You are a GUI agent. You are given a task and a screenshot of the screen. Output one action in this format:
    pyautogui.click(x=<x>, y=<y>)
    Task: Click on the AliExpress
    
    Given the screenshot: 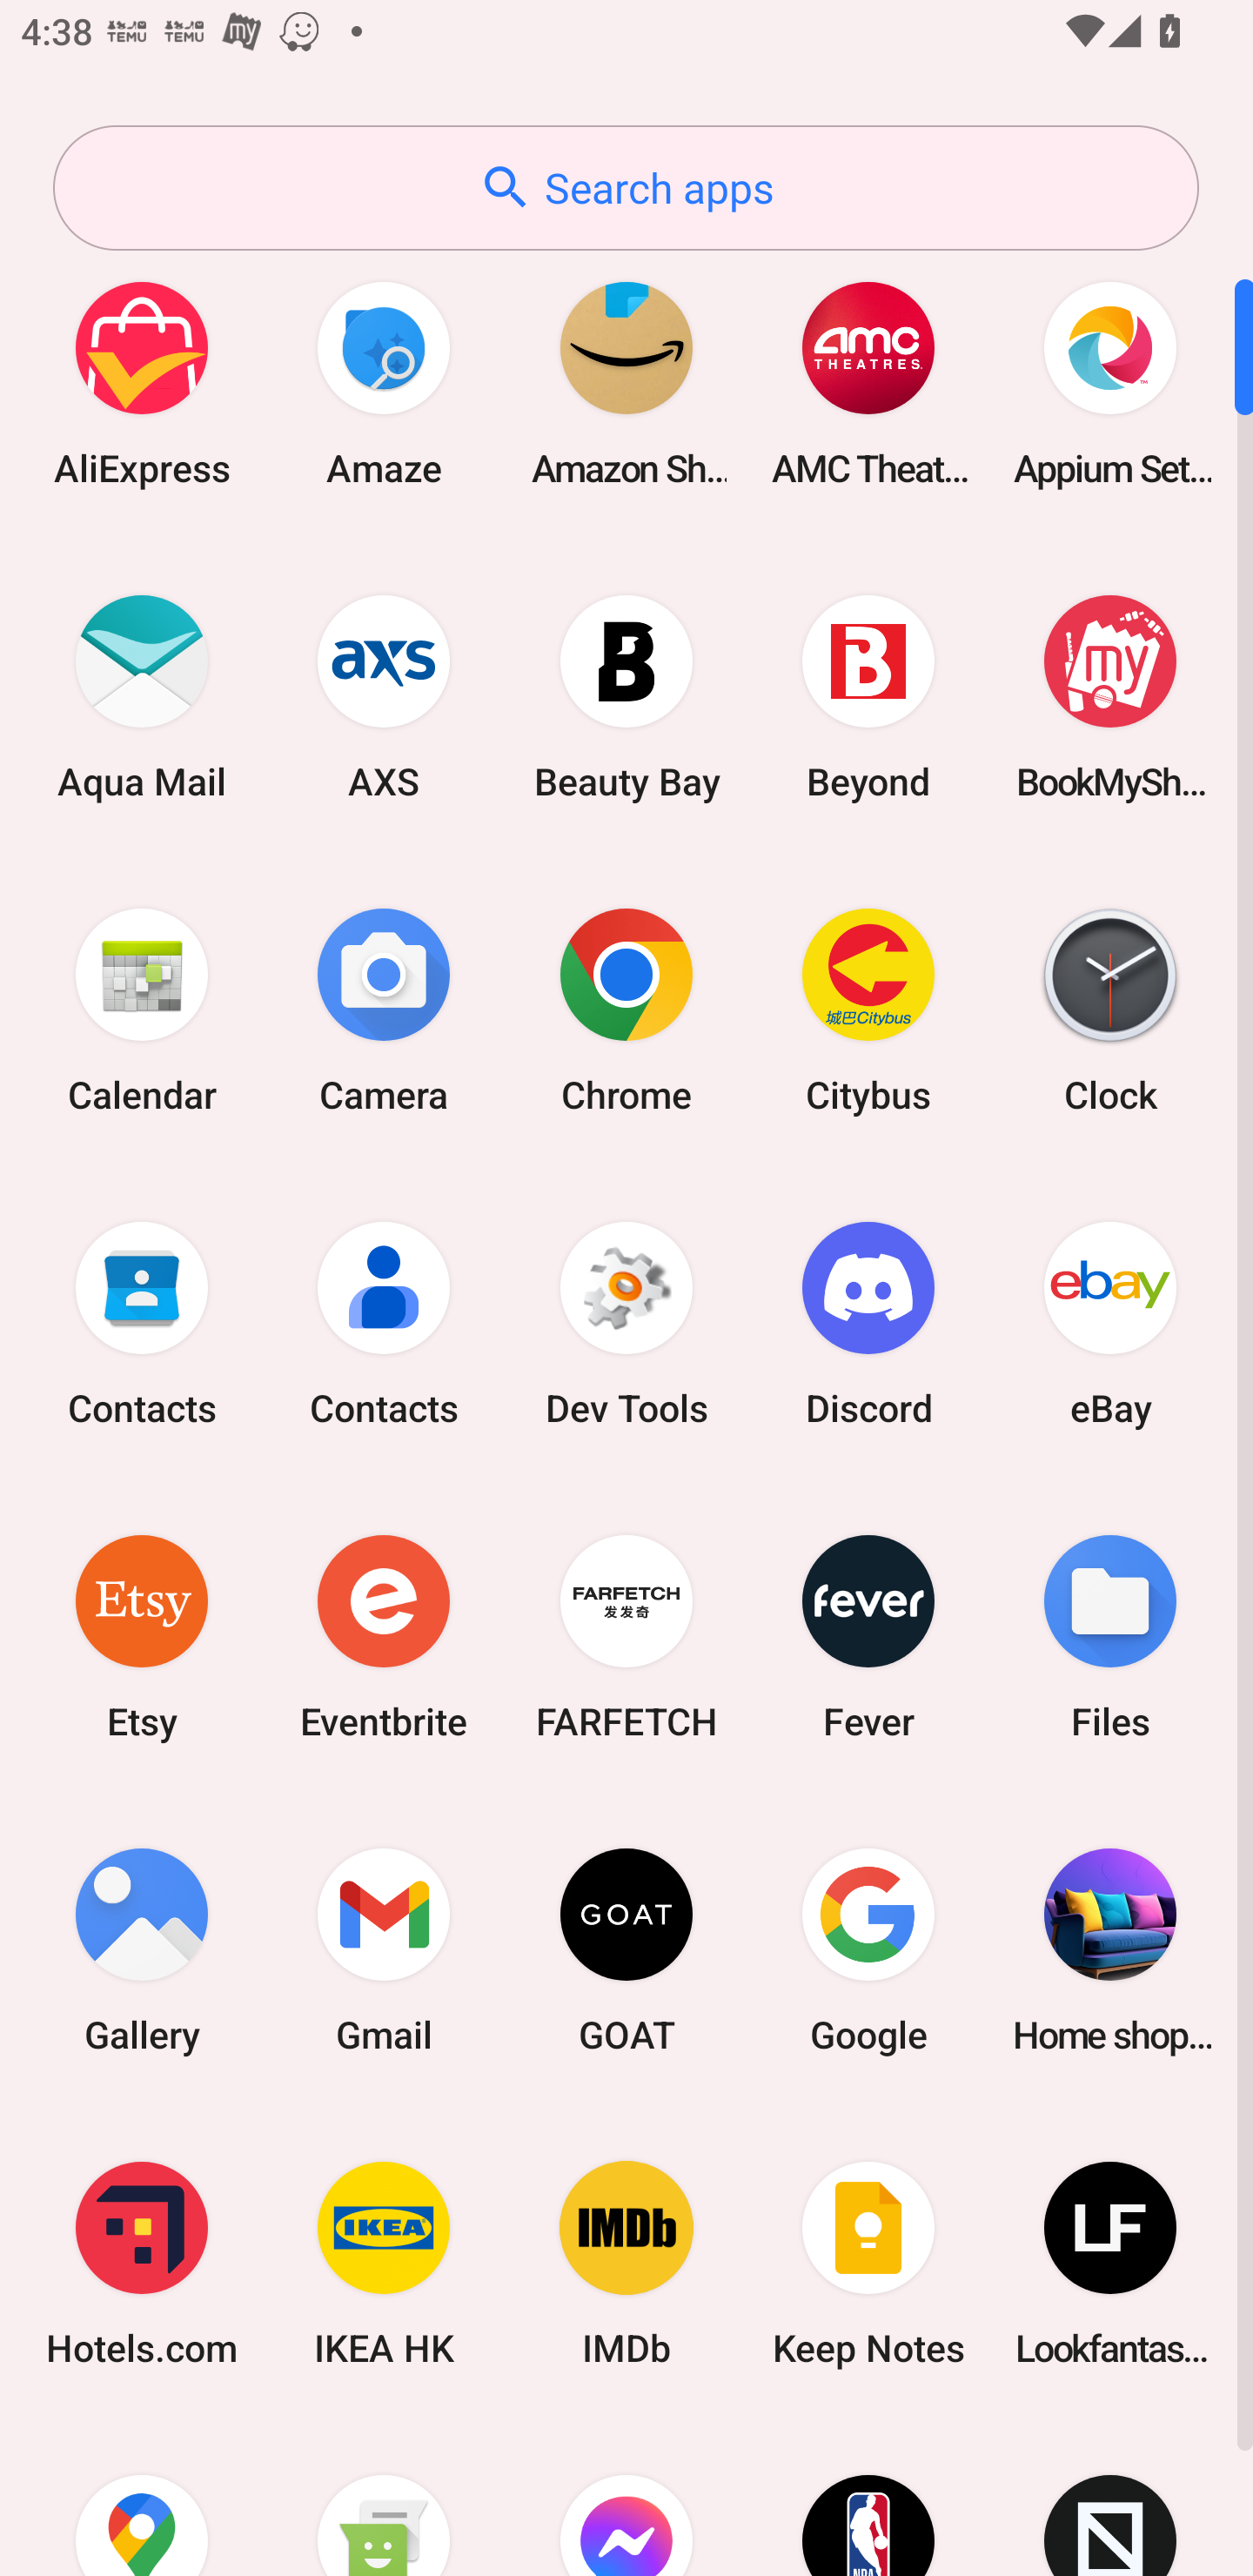 What is the action you would take?
    pyautogui.click(x=142, y=383)
    